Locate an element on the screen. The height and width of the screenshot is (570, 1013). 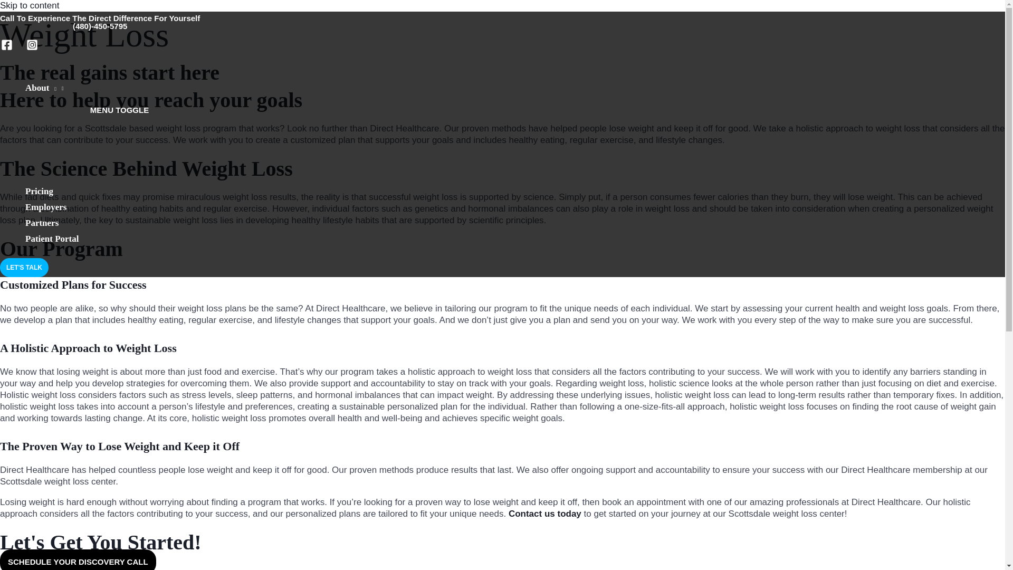
Skip to content is located at coordinates (30, 5).